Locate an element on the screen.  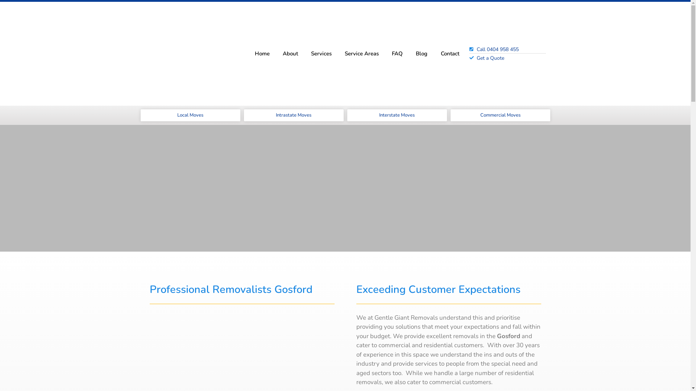
FAQ is located at coordinates (397, 54).